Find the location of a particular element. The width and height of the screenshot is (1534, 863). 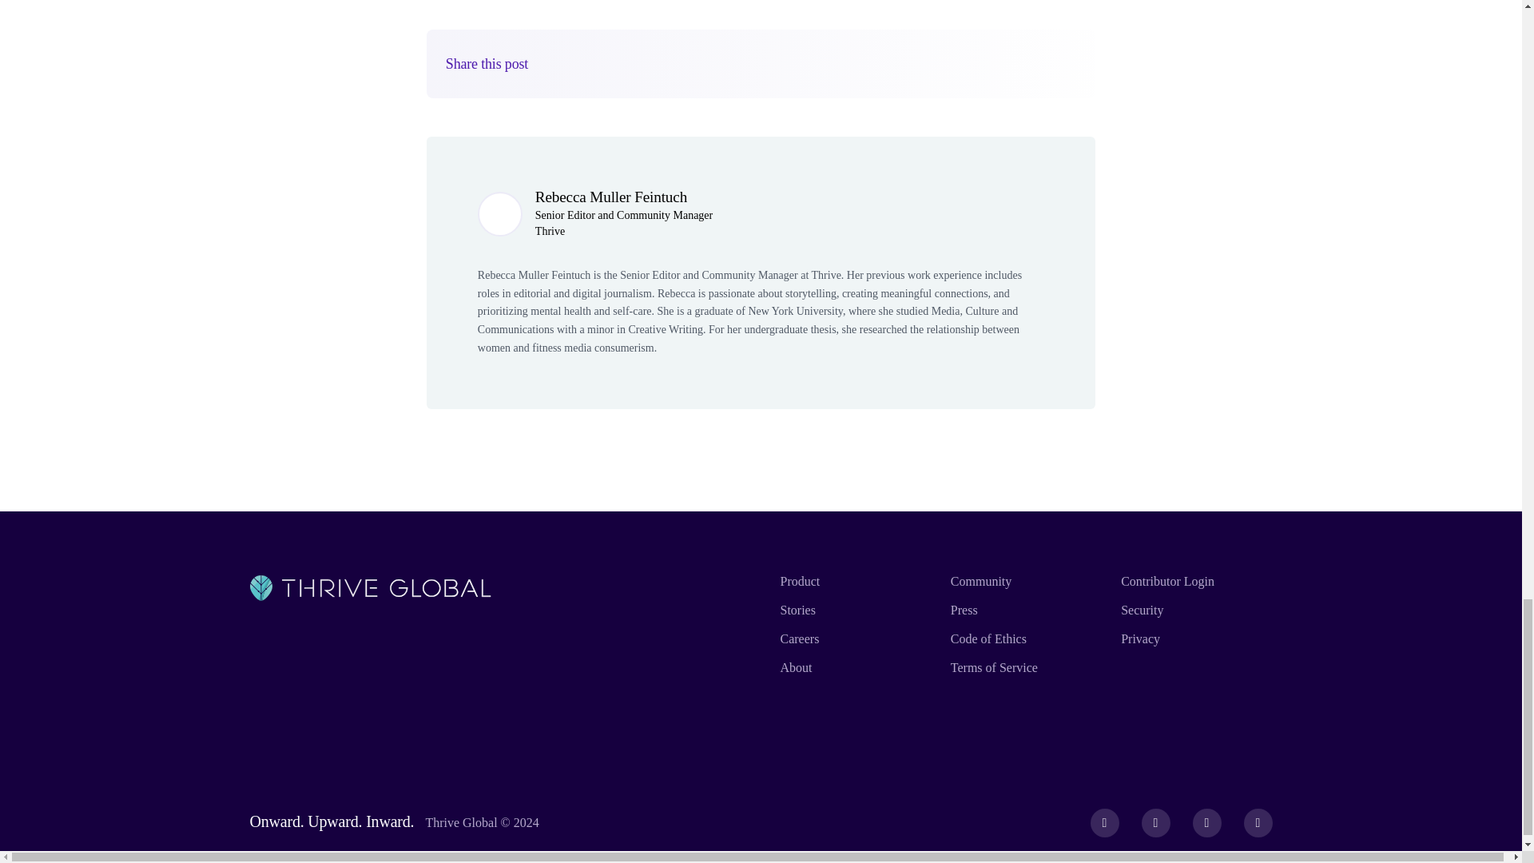

Facebook is located at coordinates (1105, 822).